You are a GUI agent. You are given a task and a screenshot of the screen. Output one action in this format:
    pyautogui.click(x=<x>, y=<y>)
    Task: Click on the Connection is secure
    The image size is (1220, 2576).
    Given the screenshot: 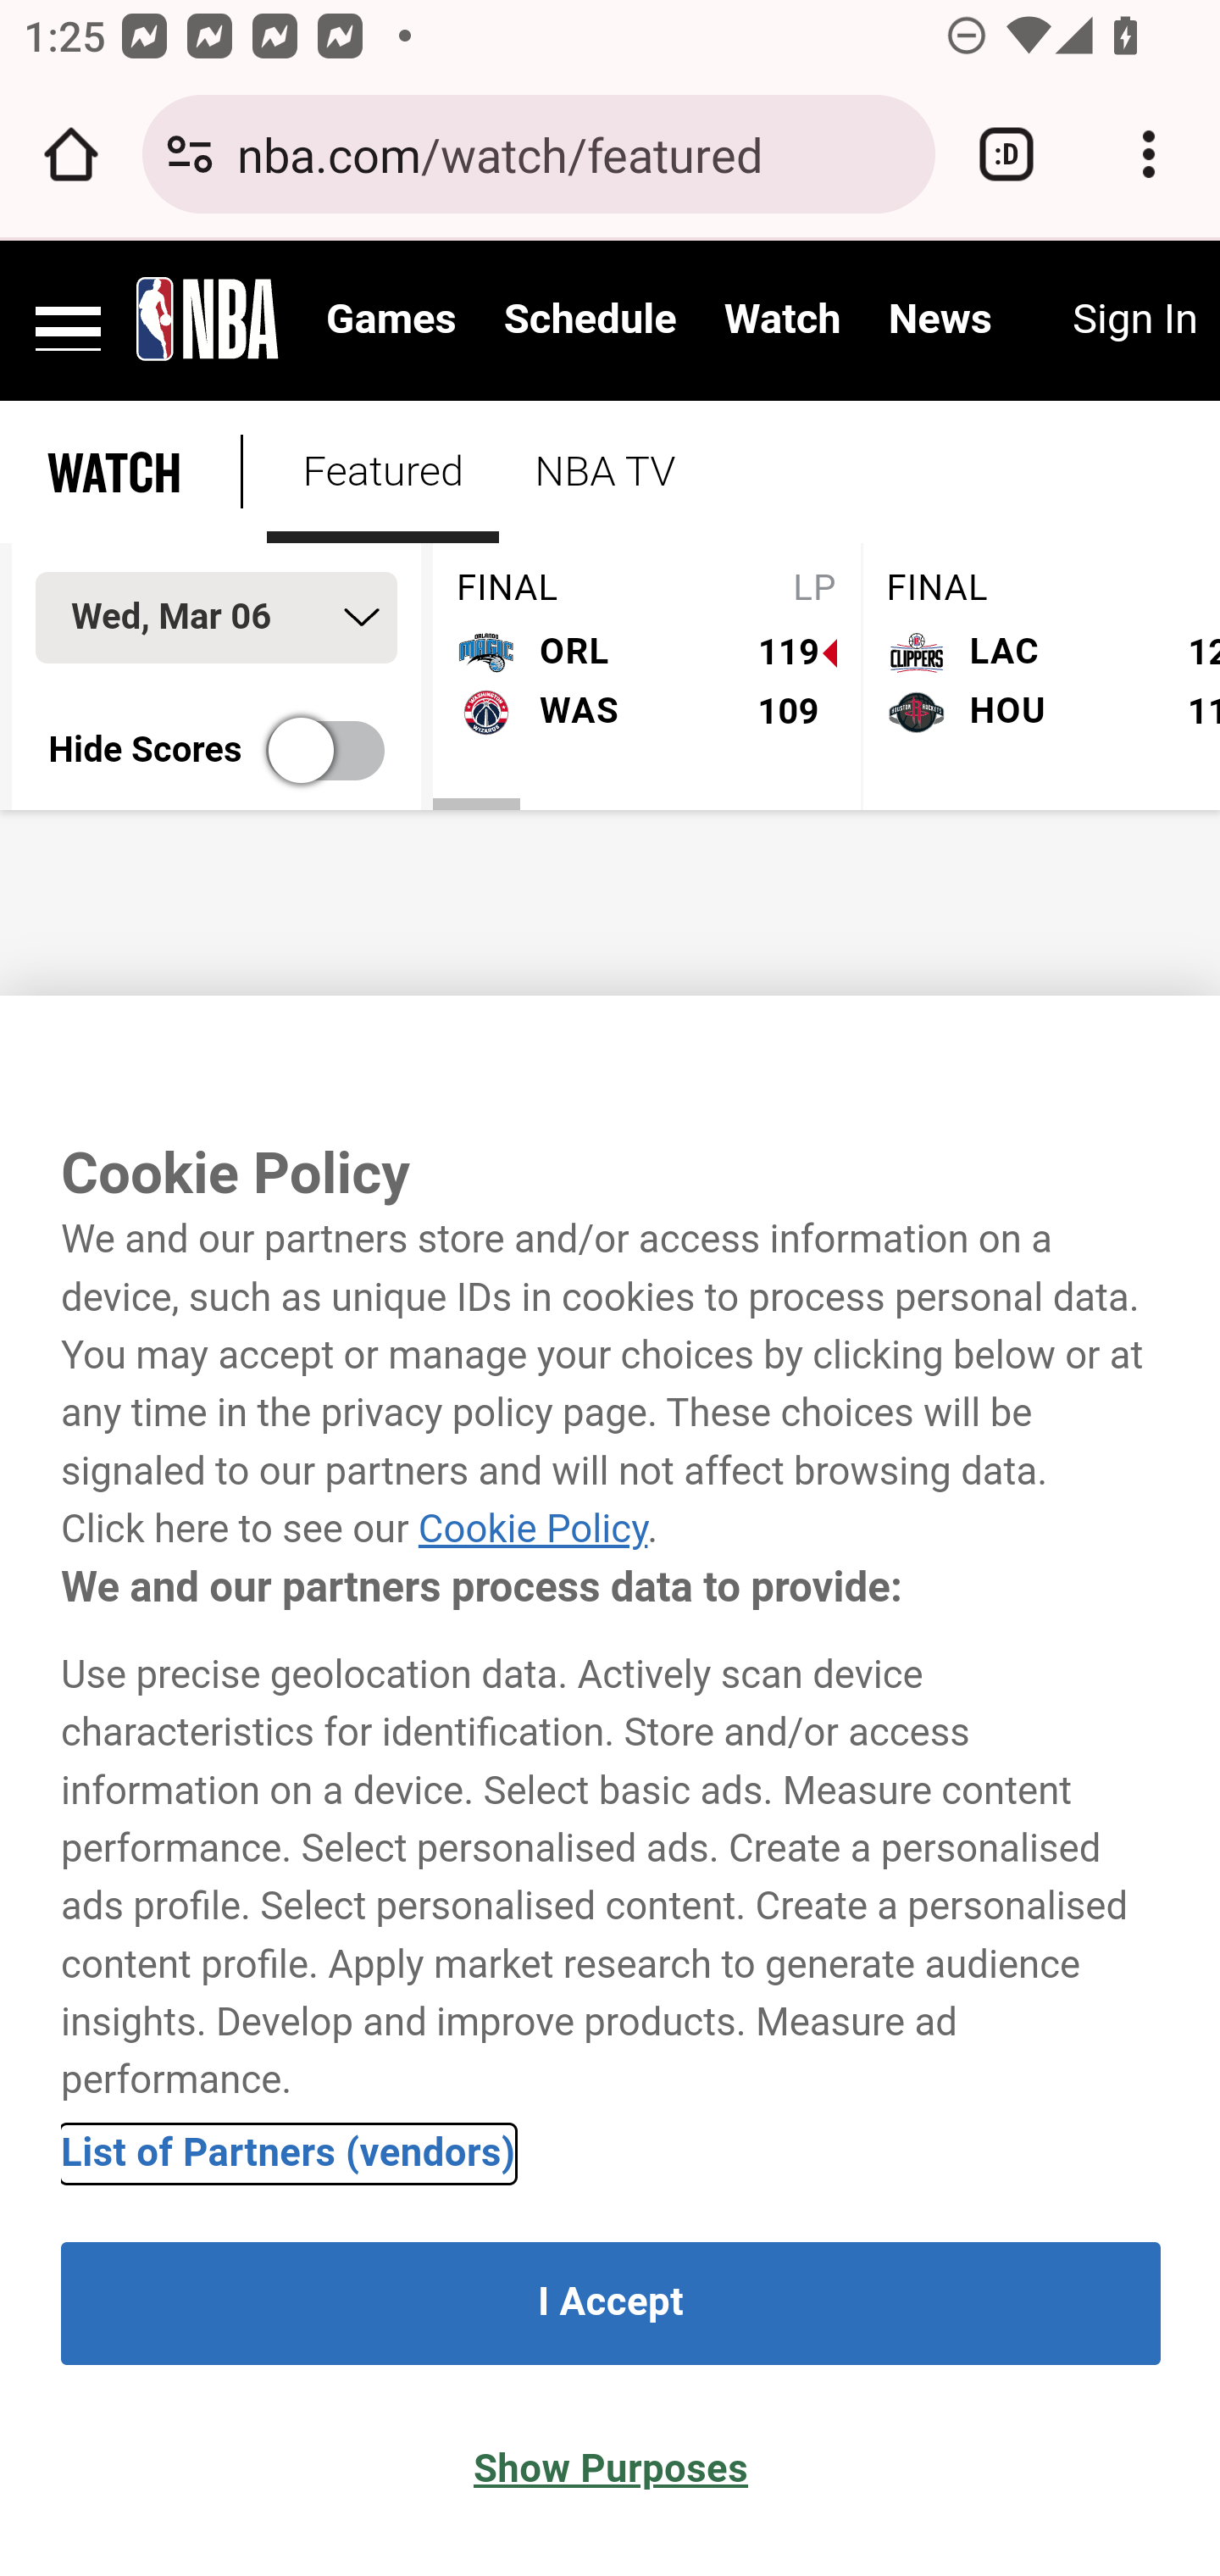 What is the action you would take?
    pyautogui.click(x=190, y=154)
    